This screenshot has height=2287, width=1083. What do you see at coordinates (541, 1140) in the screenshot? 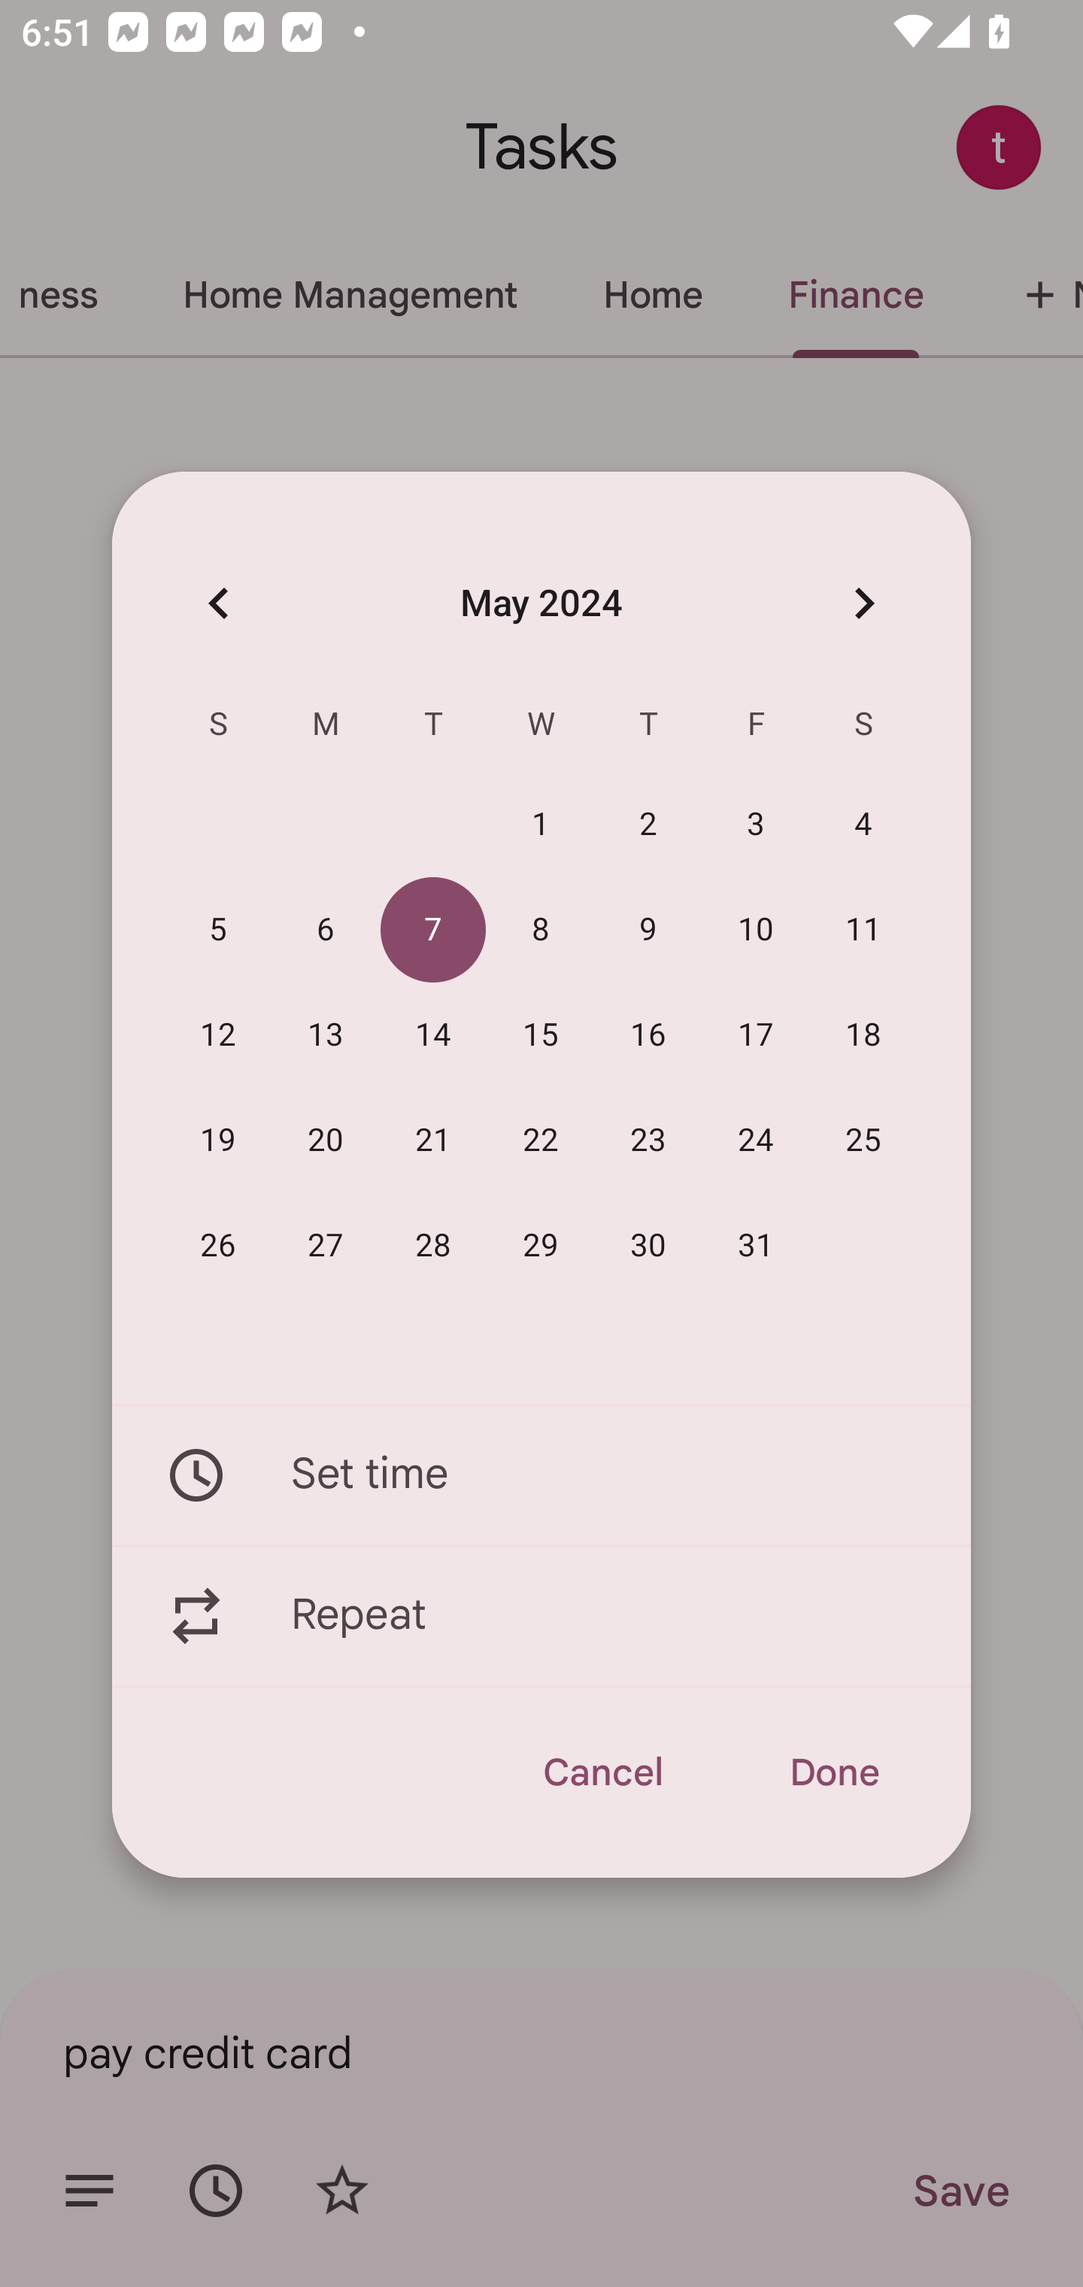
I see `22 22 May 2024` at bounding box center [541, 1140].